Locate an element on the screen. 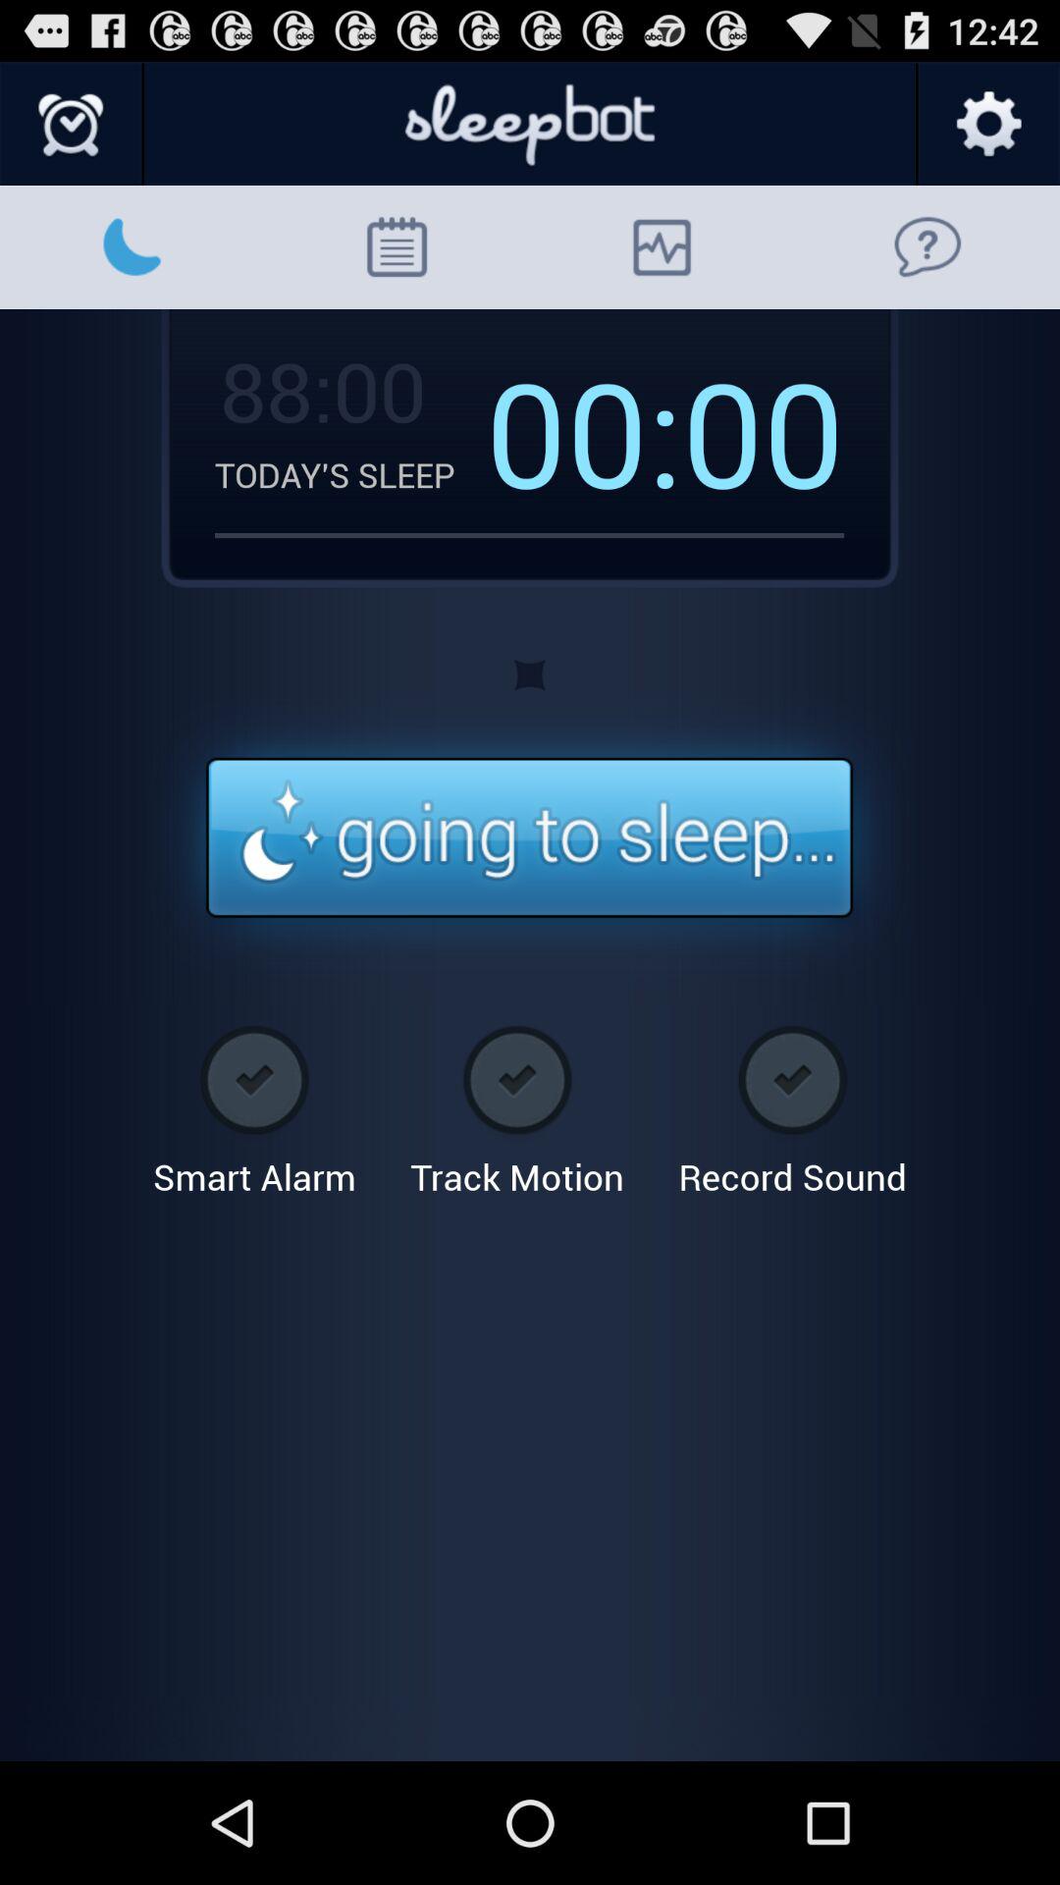 The height and width of the screenshot is (1885, 1060). put app to sleep is located at coordinates (530, 838).